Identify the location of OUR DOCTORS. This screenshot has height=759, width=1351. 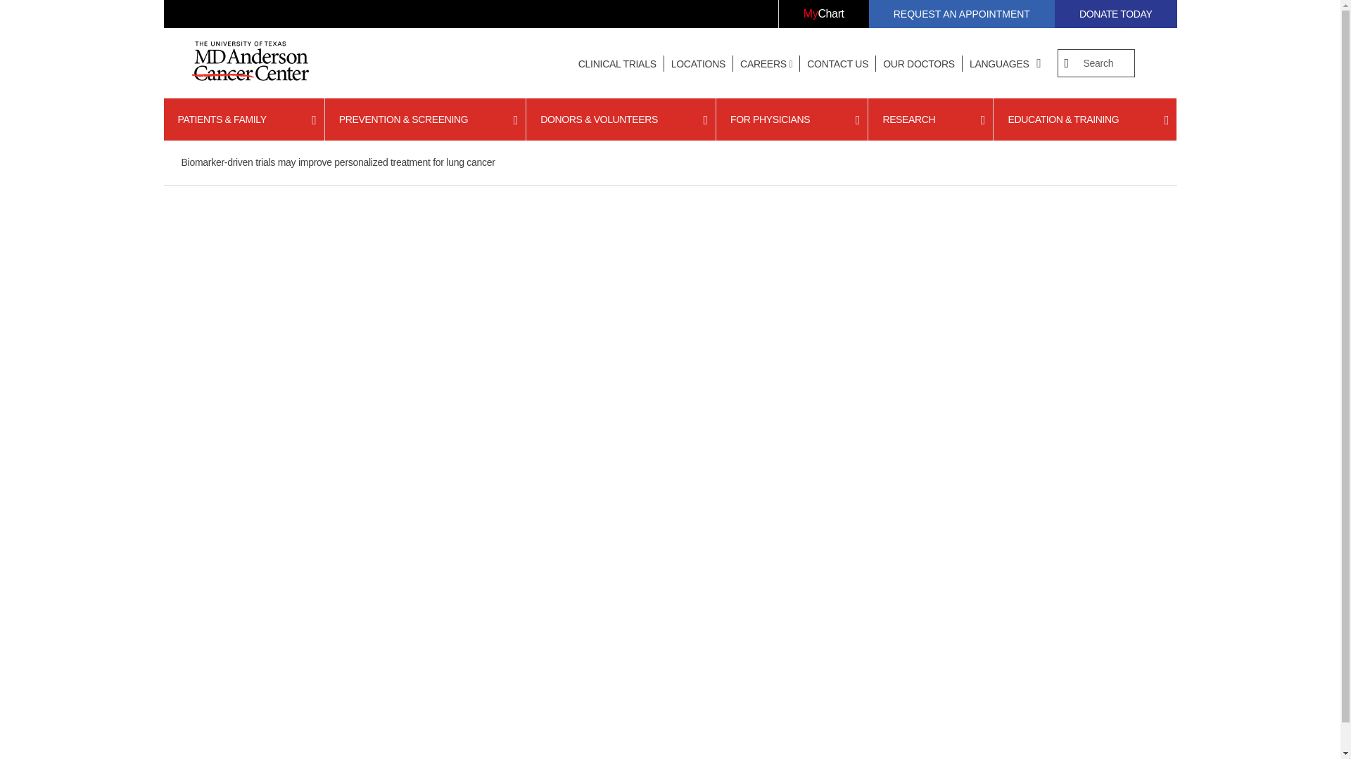
(919, 64).